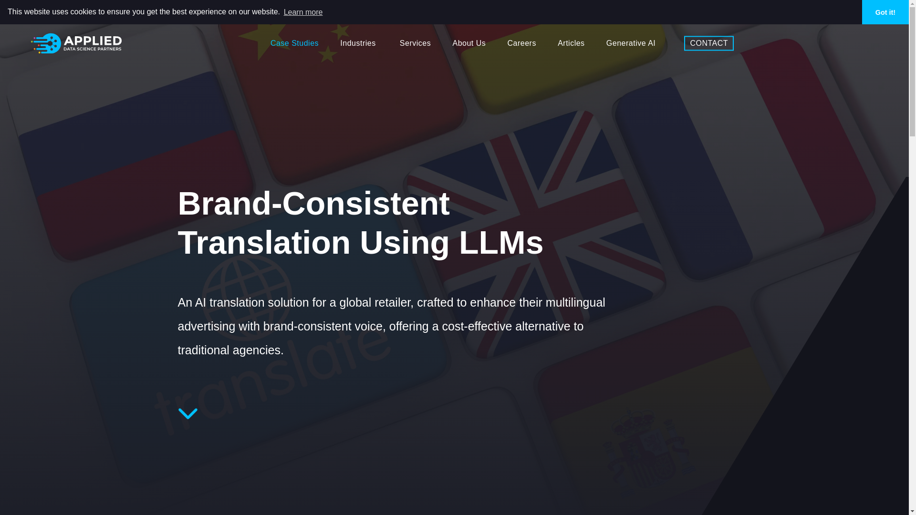 This screenshot has width=916, height=515. Describe the element at coordinates (468, 43) in the screenshot. I see `About Us` at that location.